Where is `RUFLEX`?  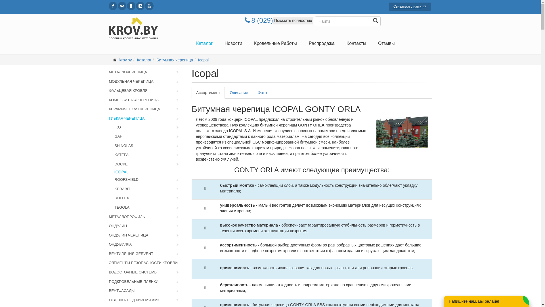 RUFLEX is located at coordinates (149, 198).